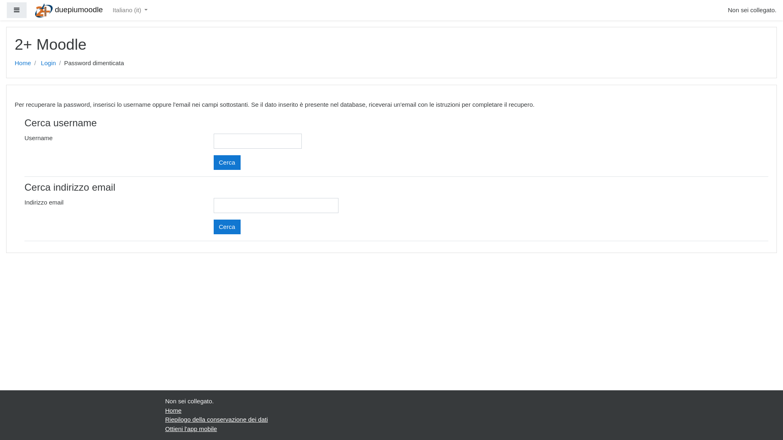 This screenshot has width=783, height=440. What do you see at coordinates (217, 420) in the screenshot?
I see `Riepilogo della conservazione dei dati` at bounding box center [217, 420].